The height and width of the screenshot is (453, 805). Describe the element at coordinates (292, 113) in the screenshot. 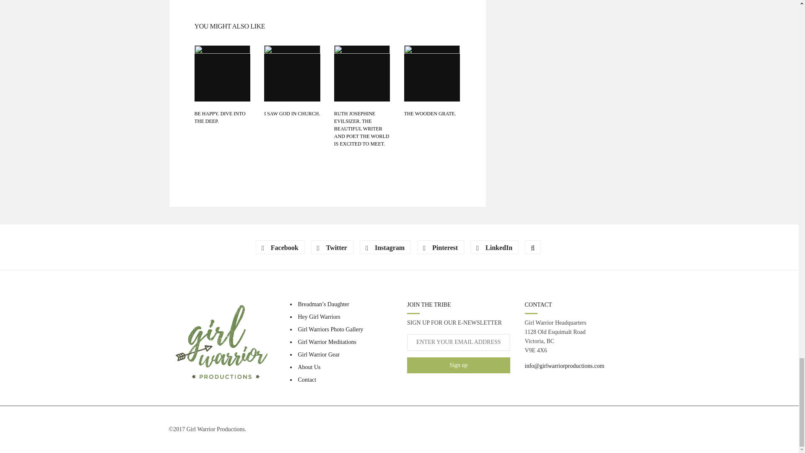

I see `I SAW GOD IN CHURCH.` at that location.